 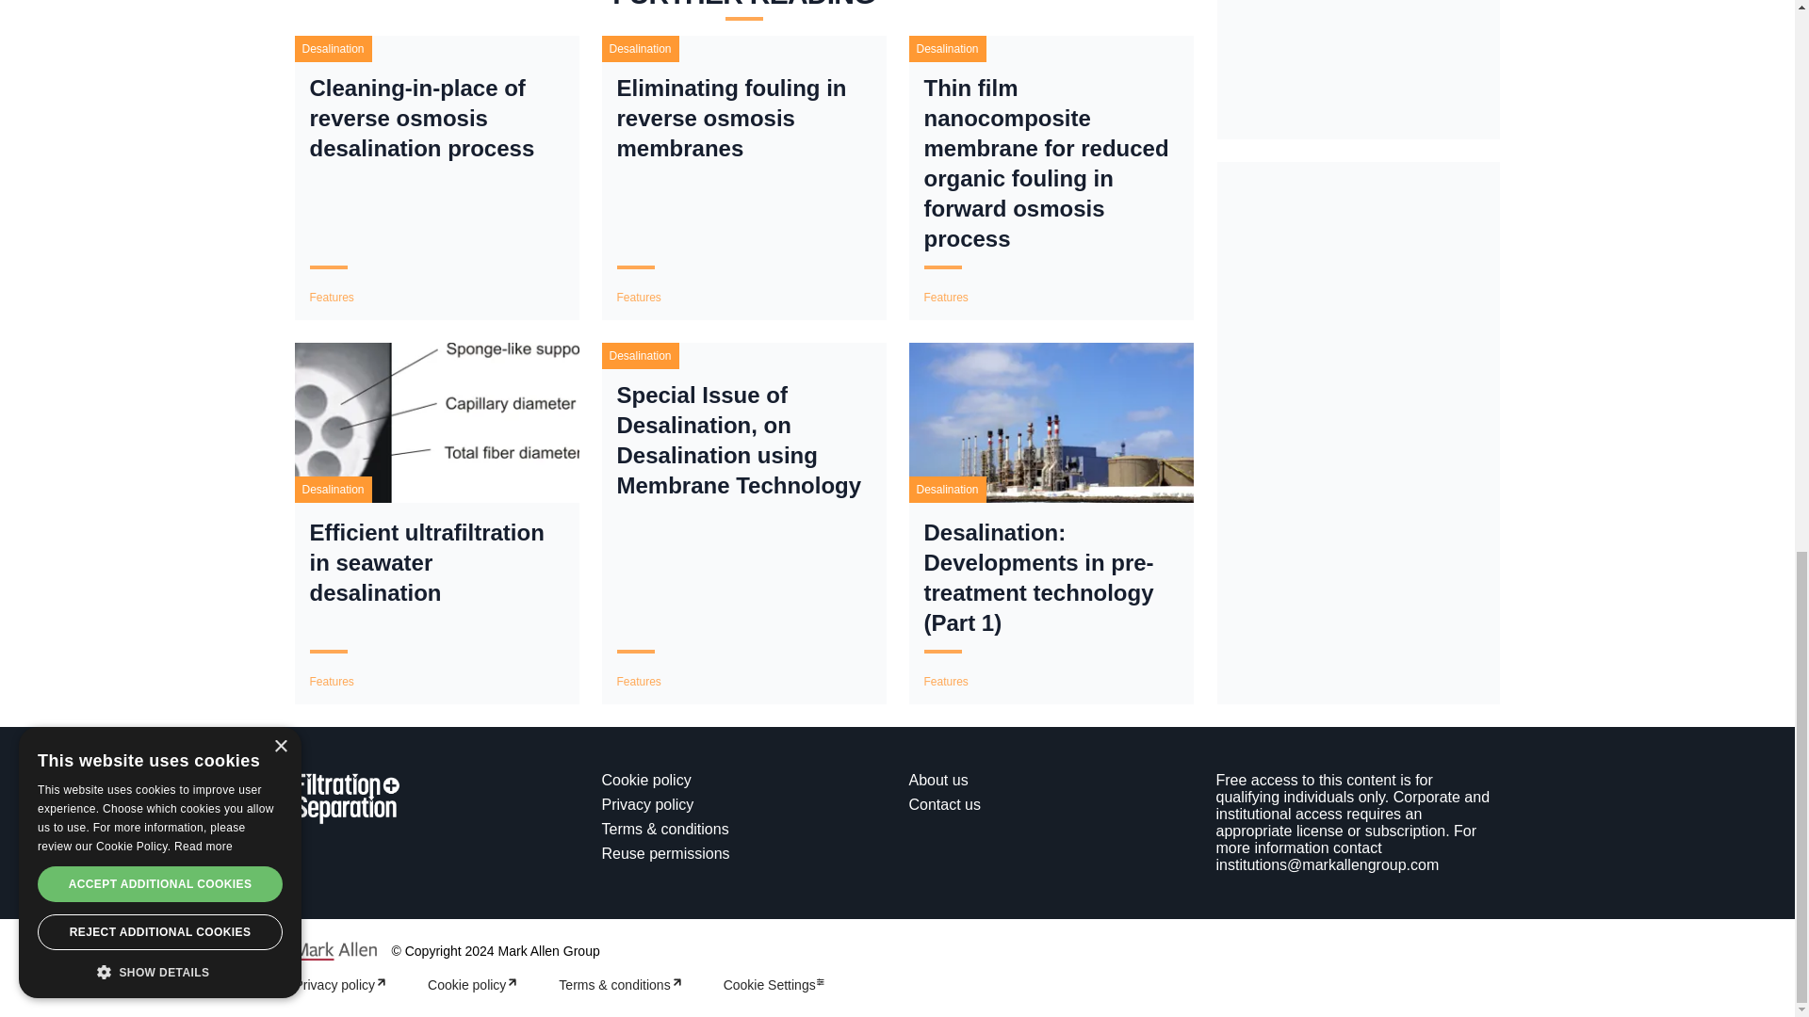 What do you see at coordinates (1359, 302) in the screenshot?
I see `3rd party ad content` at bounding box center [1359, 302].